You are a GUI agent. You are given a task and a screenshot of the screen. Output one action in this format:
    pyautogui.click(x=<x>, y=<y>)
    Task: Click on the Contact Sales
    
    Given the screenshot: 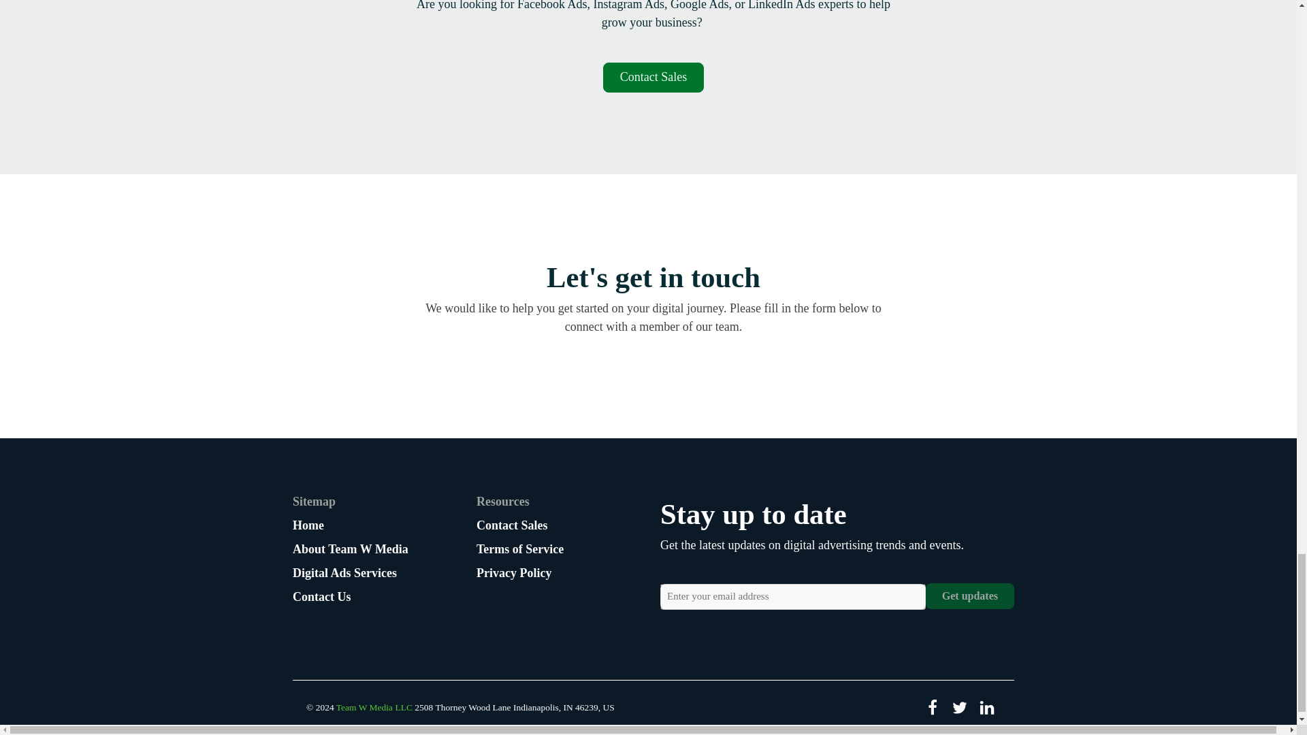 What is the action you would take?
    pyautogui.click(x=653, y=78)
    